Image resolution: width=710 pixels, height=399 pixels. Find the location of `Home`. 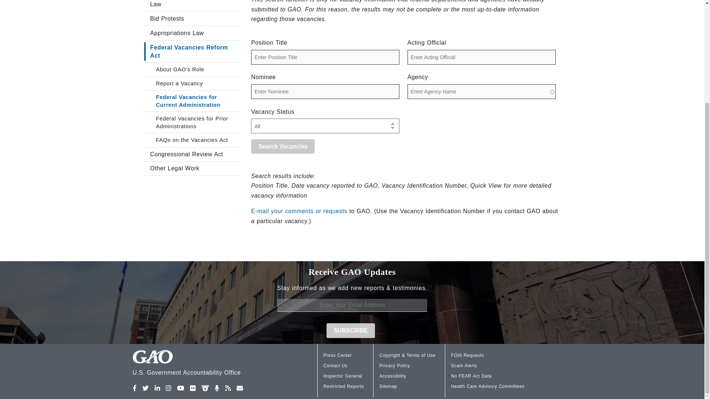

Home is located at coordinates (206, 364).